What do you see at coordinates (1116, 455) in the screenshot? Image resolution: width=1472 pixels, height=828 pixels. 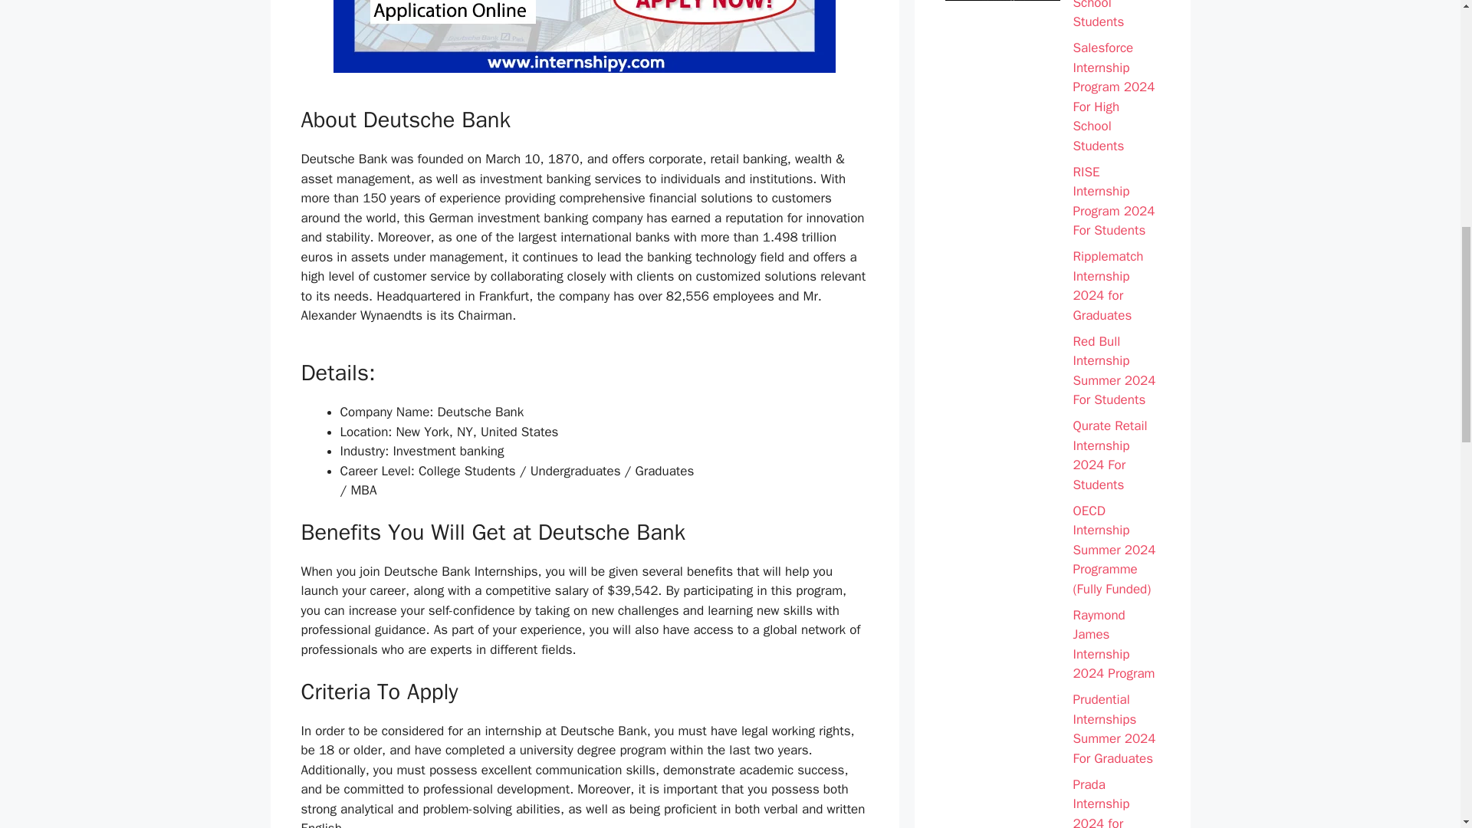 I see `Qurate Retail Internship 2024 For Students` at bounding box center [1116, 455].